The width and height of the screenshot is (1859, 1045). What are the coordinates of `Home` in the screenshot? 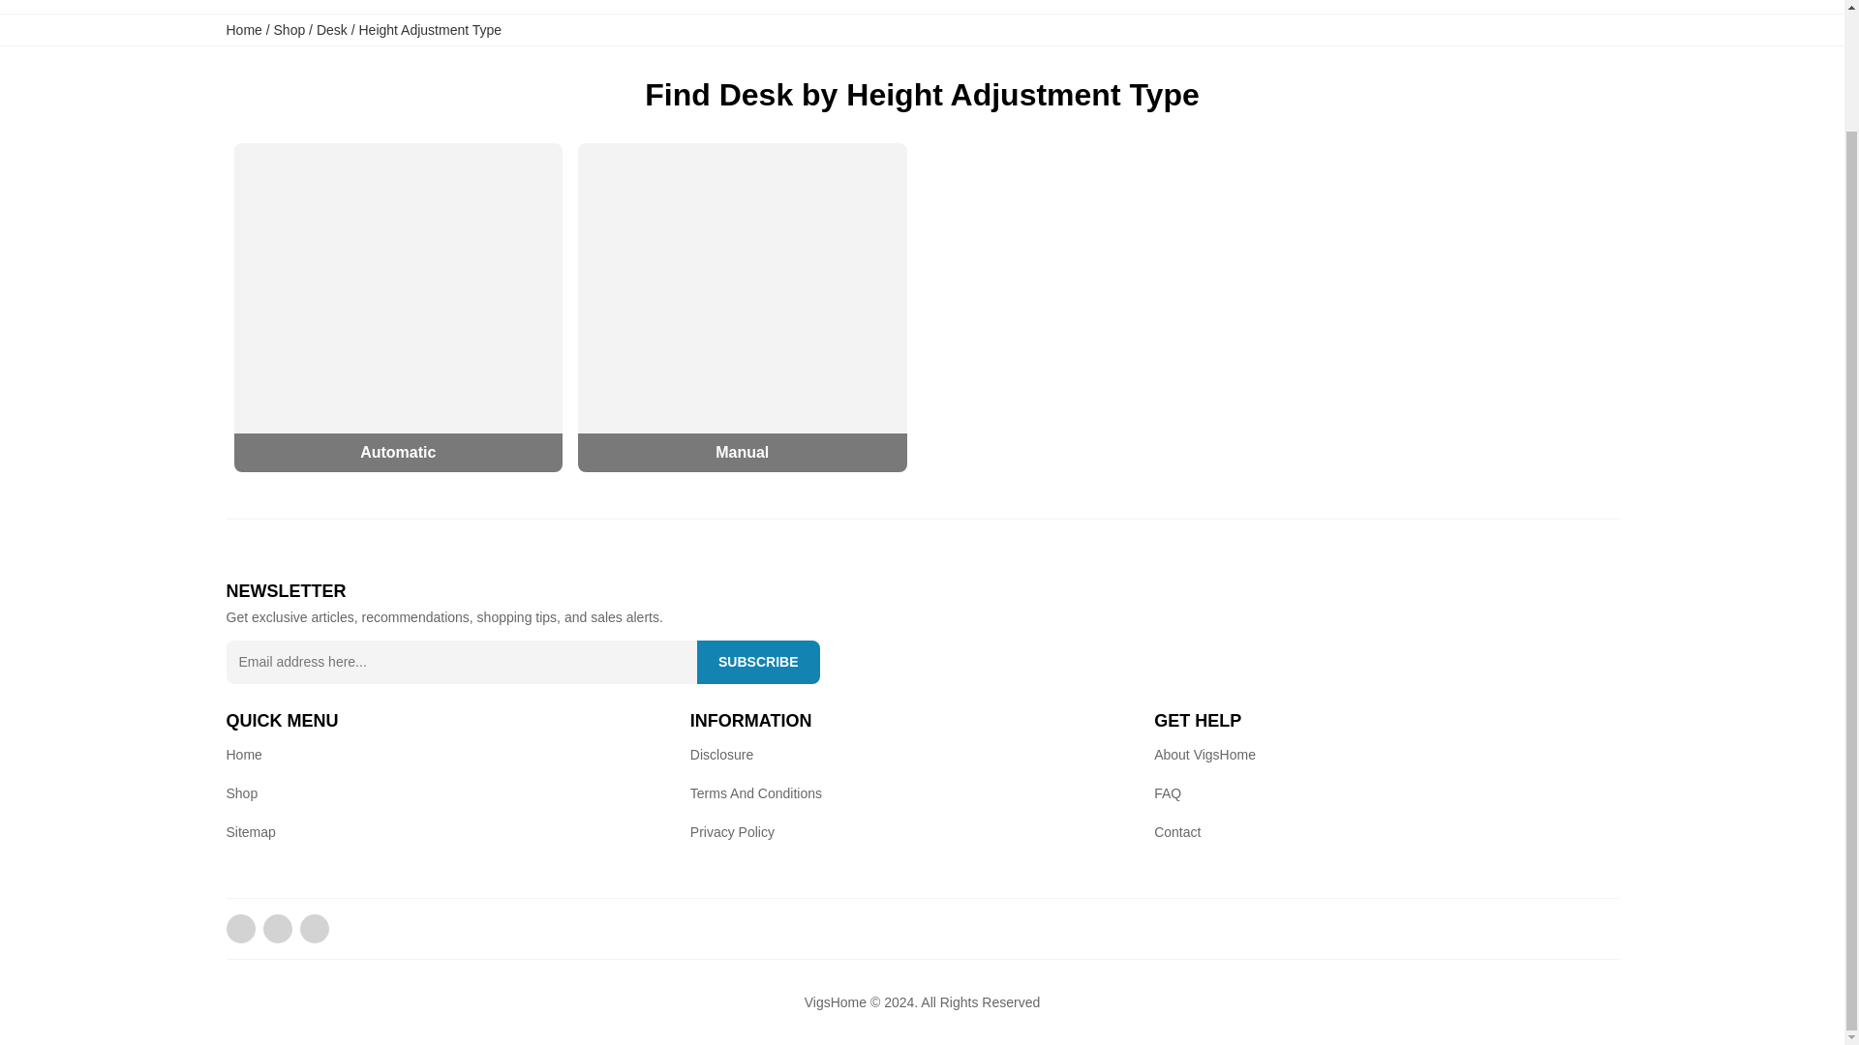 It's located at (244, 754).